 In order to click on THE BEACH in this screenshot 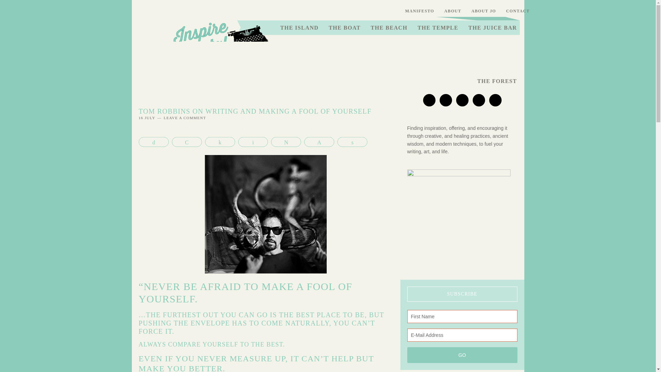, I will do `click(389, 28)`.